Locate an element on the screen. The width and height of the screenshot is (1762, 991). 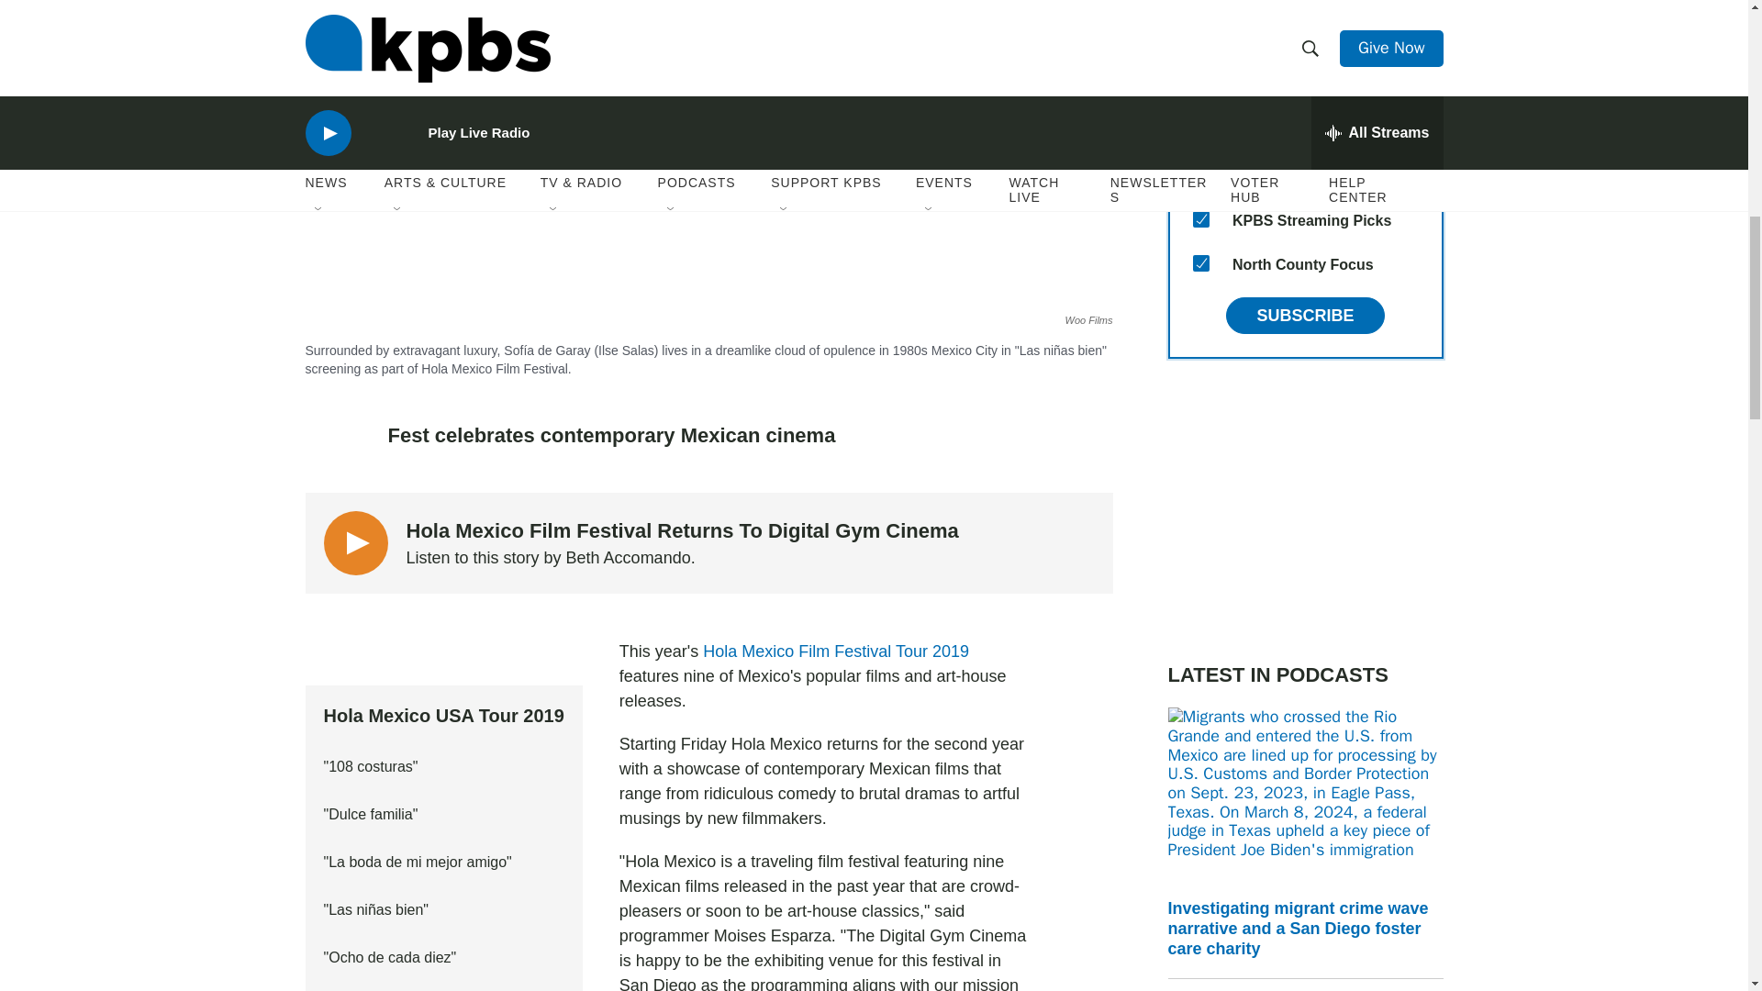
2 is located at coordinates (1200, 130).